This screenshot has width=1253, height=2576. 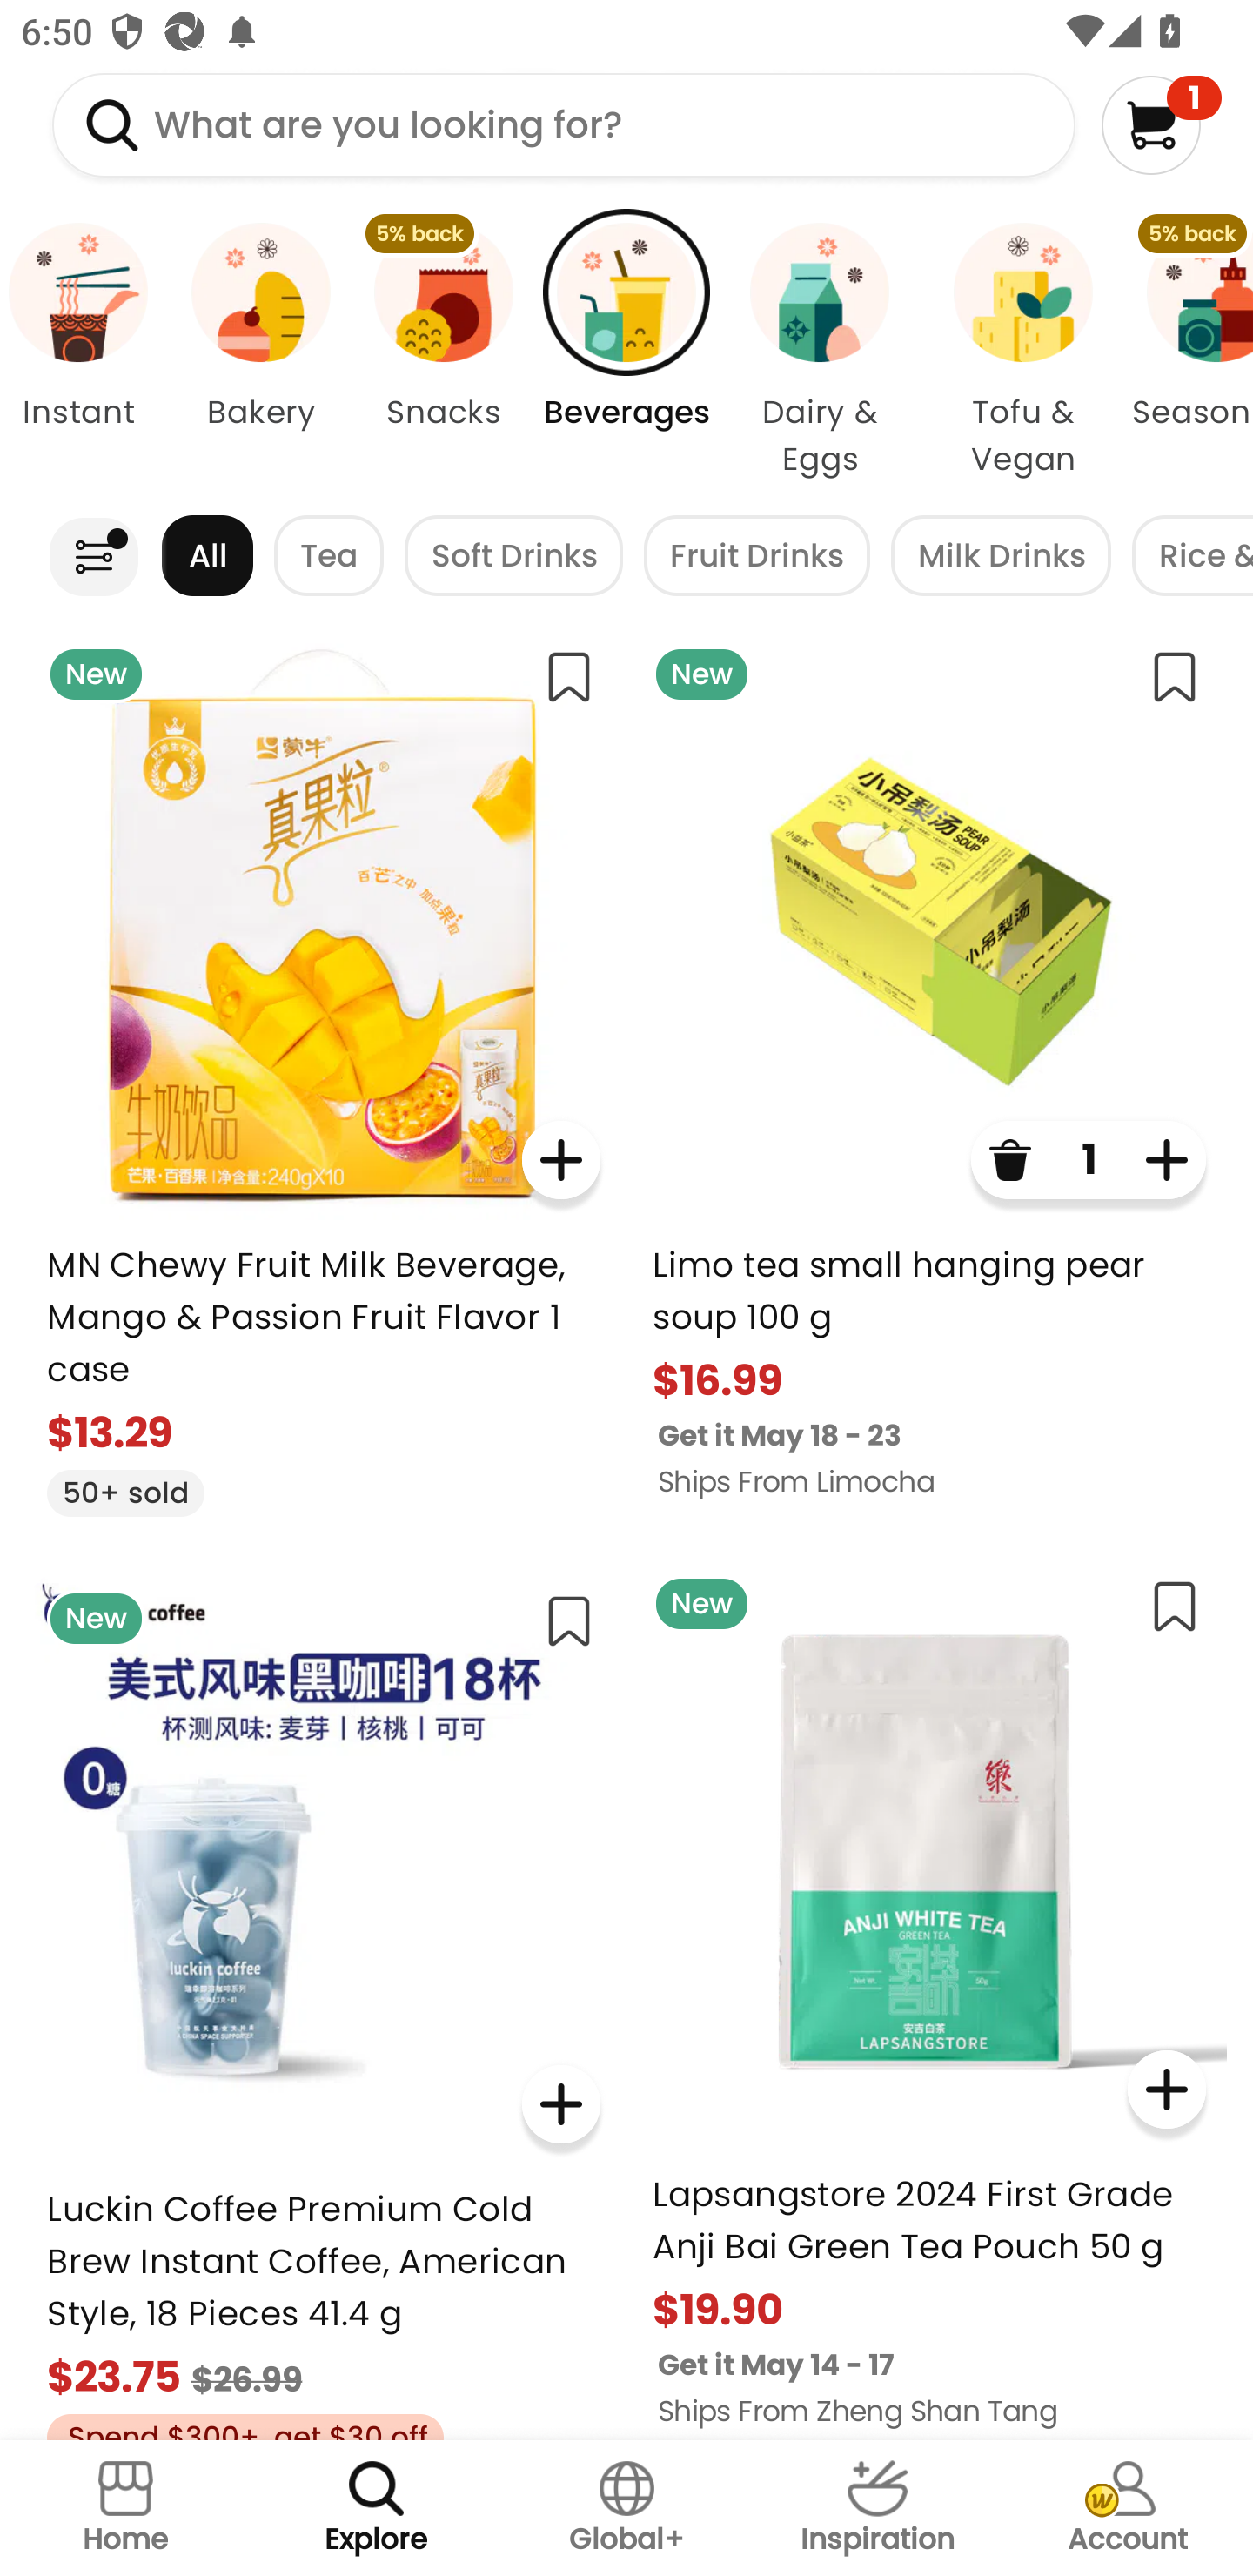 I want to click on Account, so click(x=1128, y=2508).